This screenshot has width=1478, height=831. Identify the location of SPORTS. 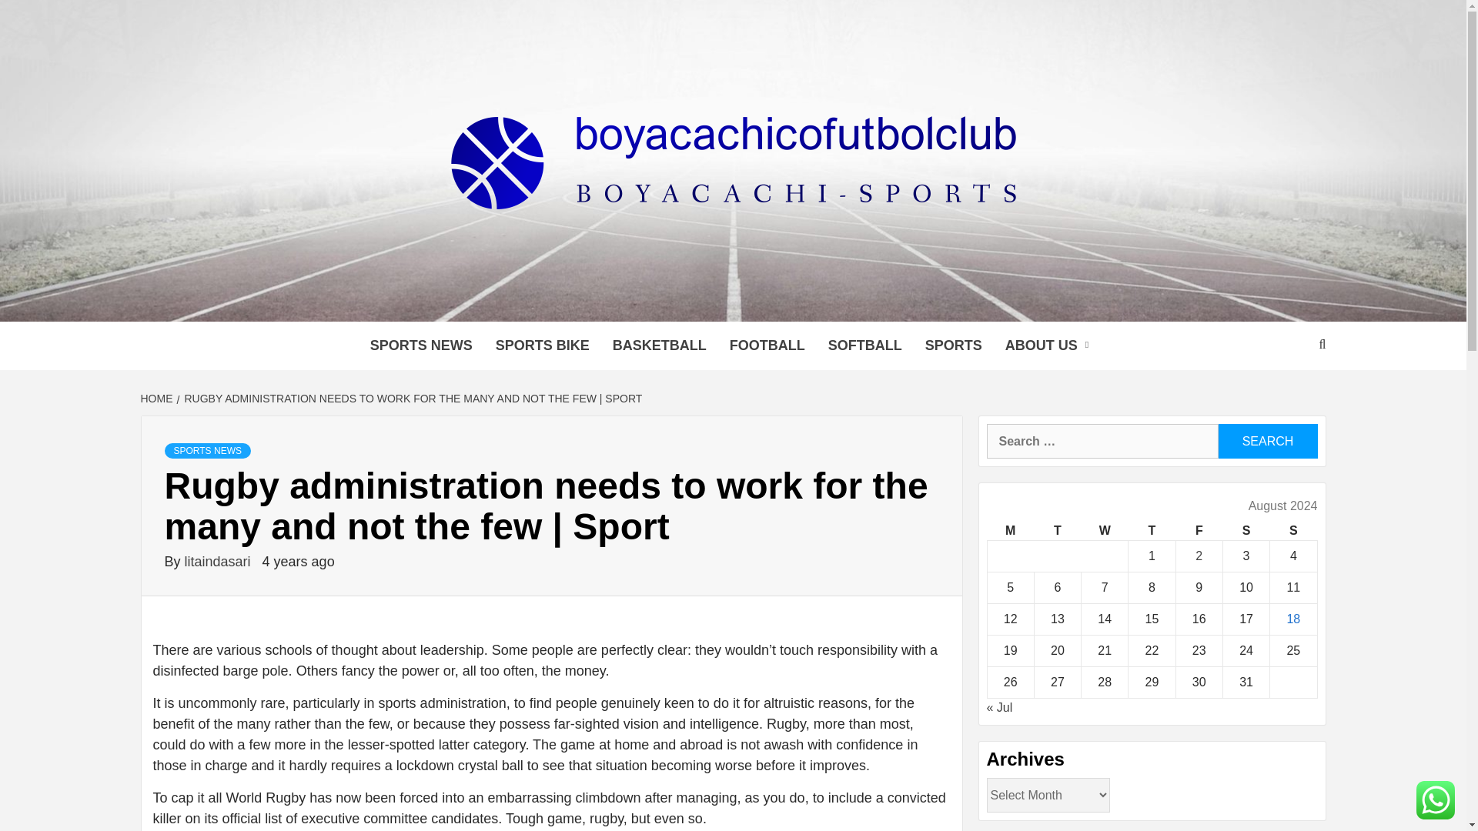
(953, 345).